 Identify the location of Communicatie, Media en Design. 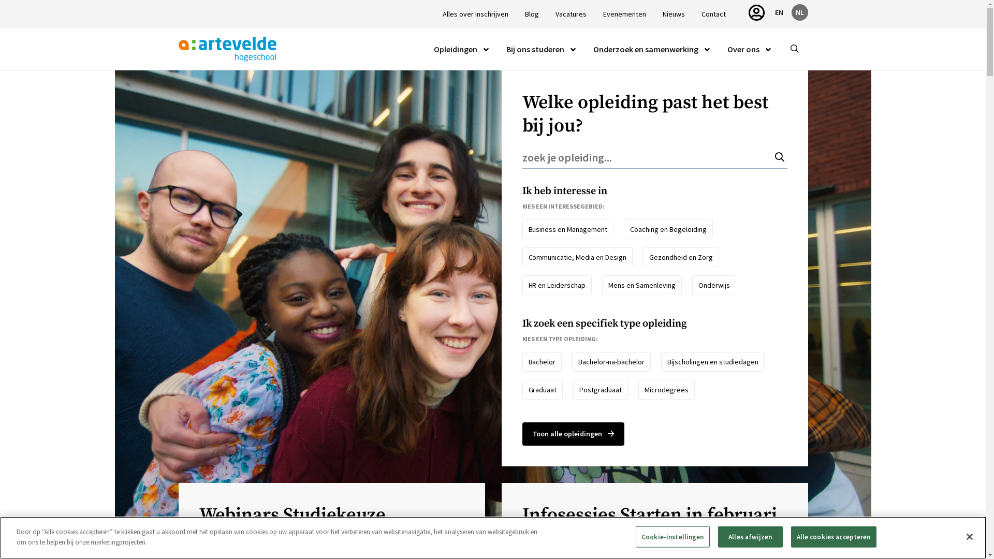
(577, 257).